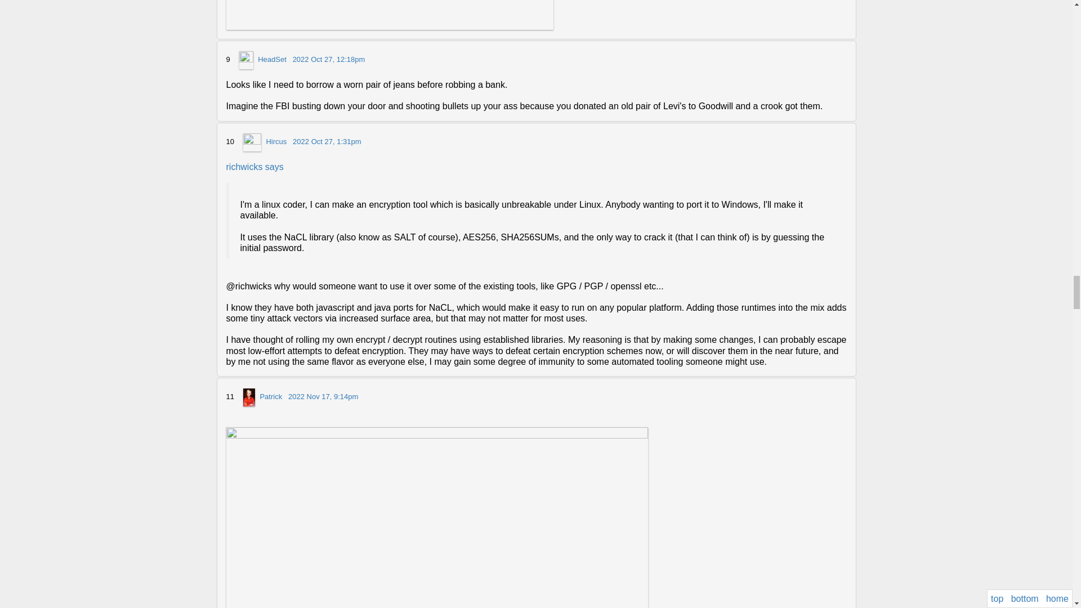  What do you see at coordinates (329, 60) in the screenshot?
I see `permalink to this comment` at bounding box center [329, 60].